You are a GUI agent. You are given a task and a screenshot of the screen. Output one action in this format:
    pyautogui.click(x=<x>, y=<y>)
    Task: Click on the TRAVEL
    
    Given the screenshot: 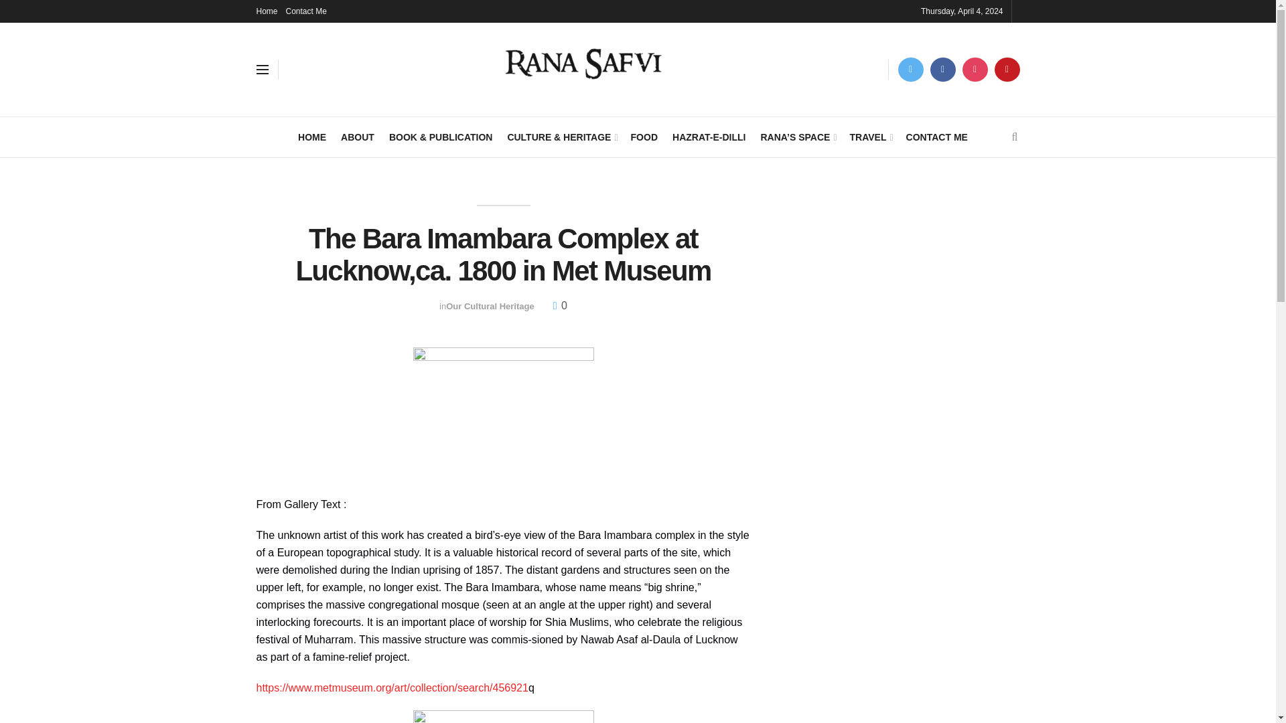 What is the action you would take?
    pyautogui.click(x=871, y=137)
    